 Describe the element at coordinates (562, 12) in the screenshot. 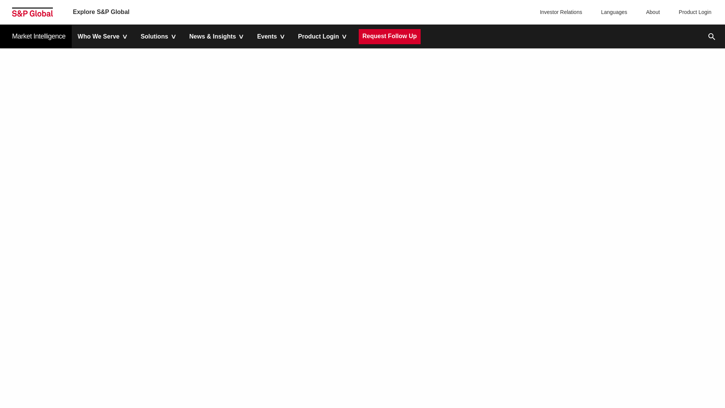

I see `Investor Relations` at that location.